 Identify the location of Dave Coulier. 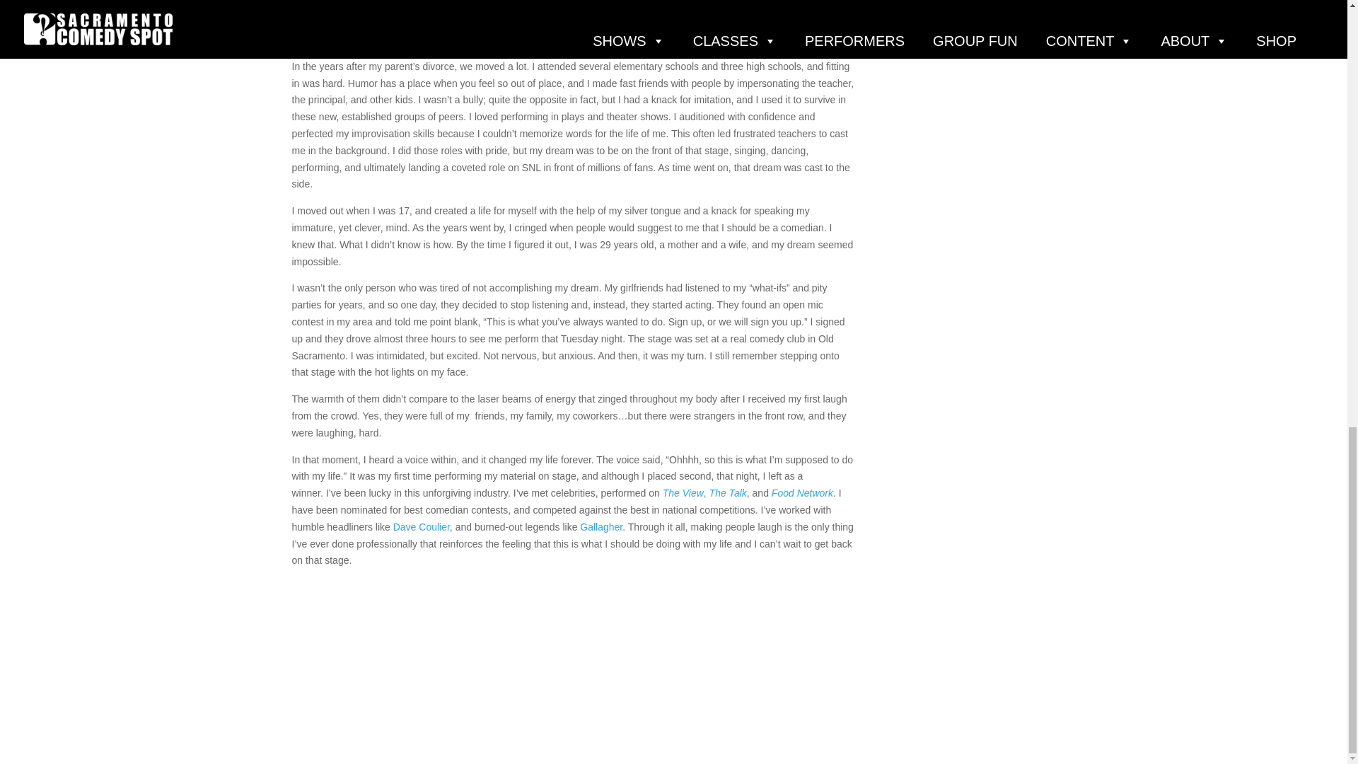
(422, 526).